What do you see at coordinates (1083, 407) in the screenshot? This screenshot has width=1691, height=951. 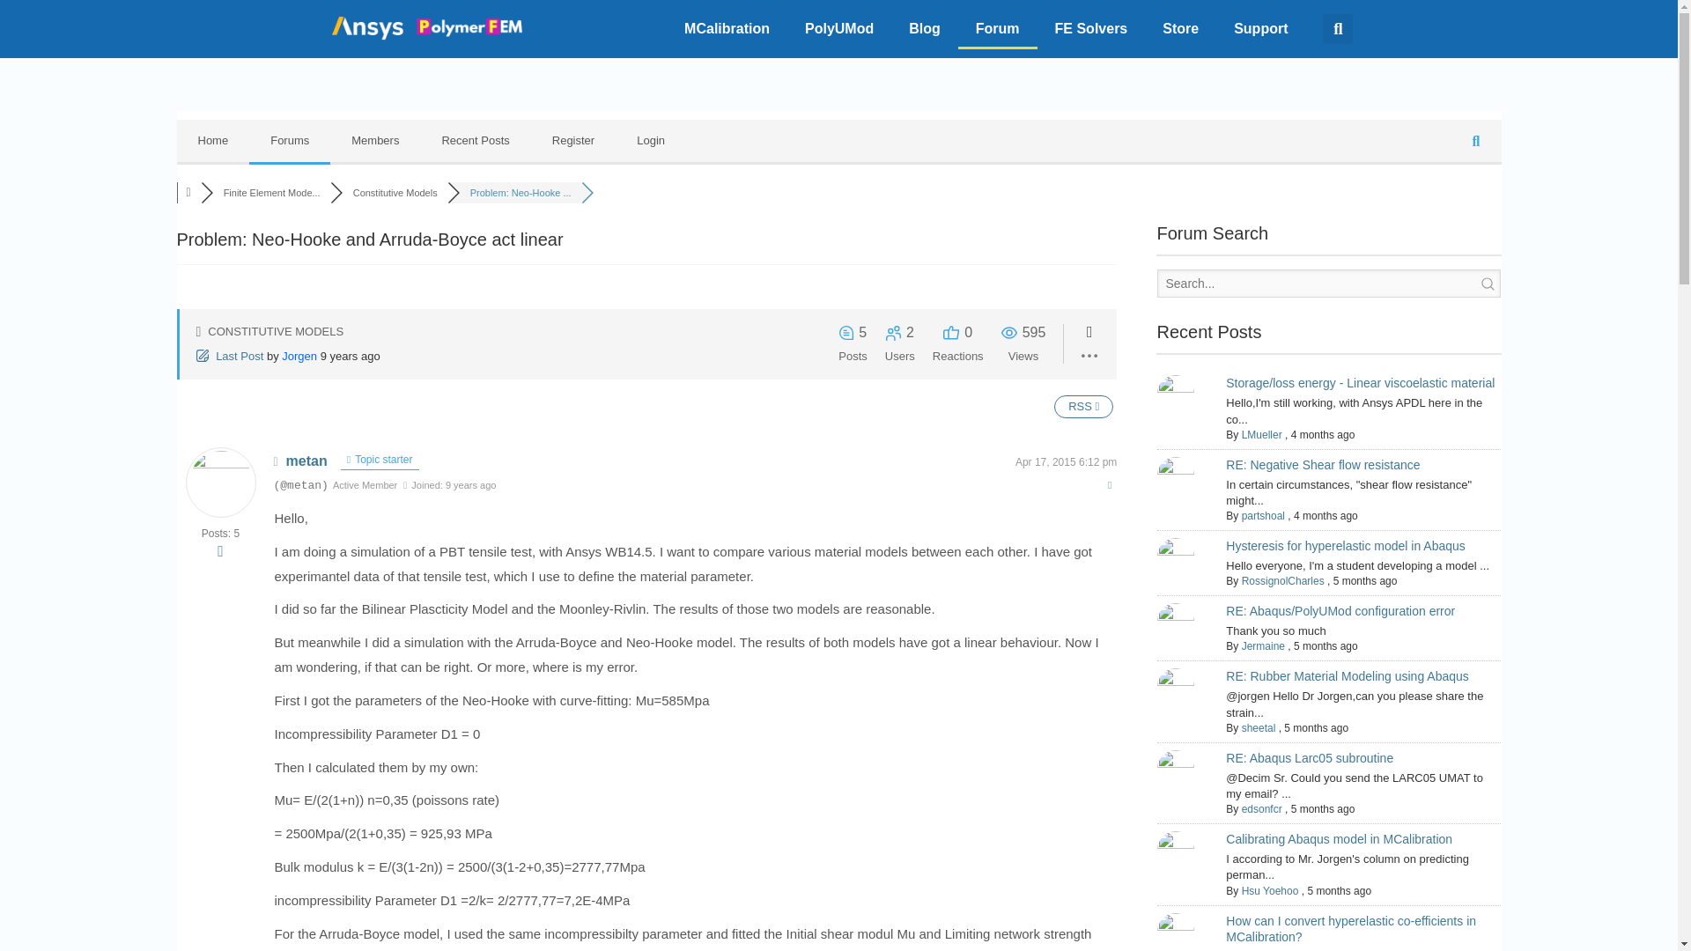 I see `Topic RSS Feed` at bounding box center [1083, 407].